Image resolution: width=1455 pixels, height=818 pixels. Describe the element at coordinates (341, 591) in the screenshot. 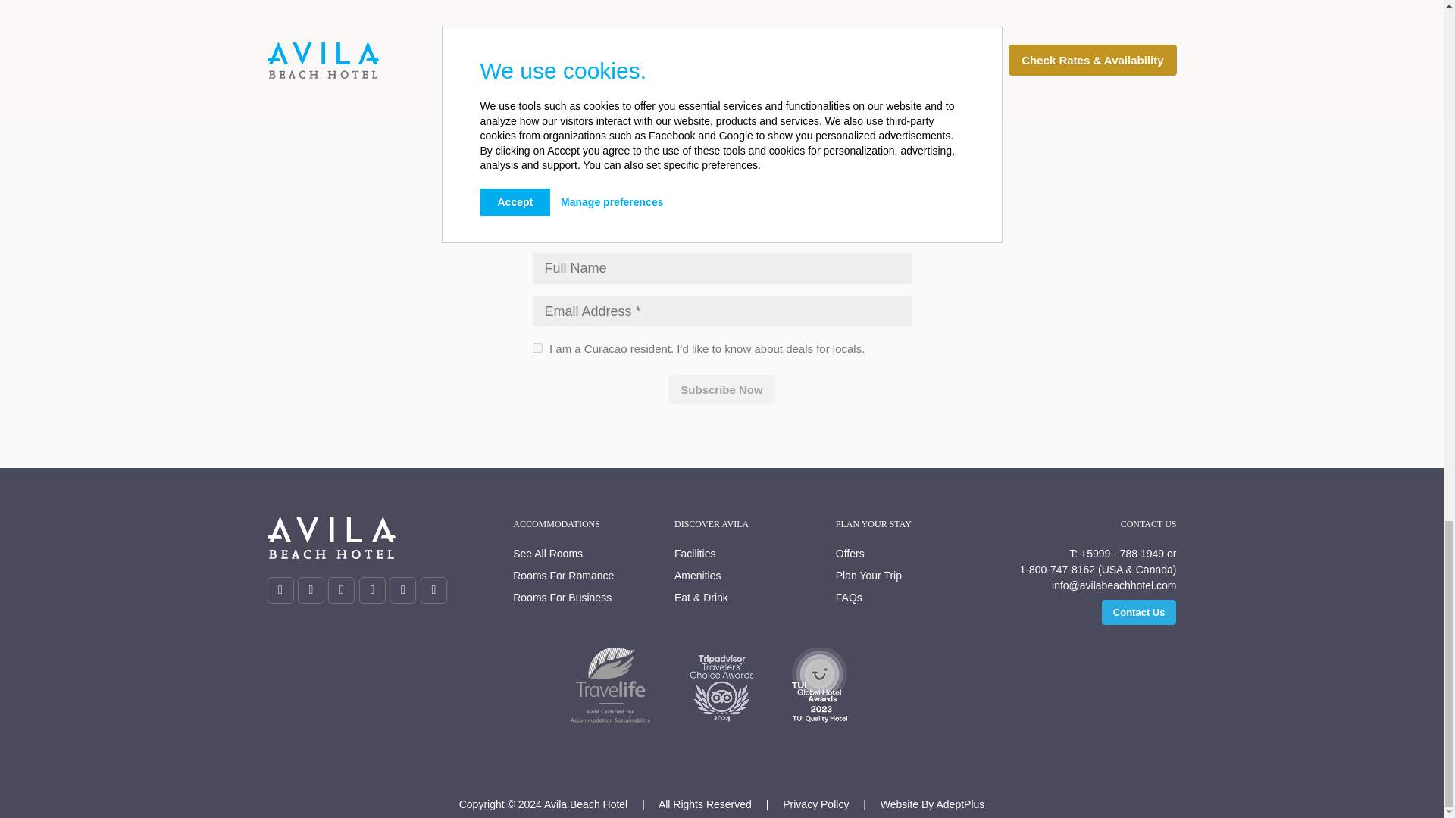

I see `Facebook` at that location.